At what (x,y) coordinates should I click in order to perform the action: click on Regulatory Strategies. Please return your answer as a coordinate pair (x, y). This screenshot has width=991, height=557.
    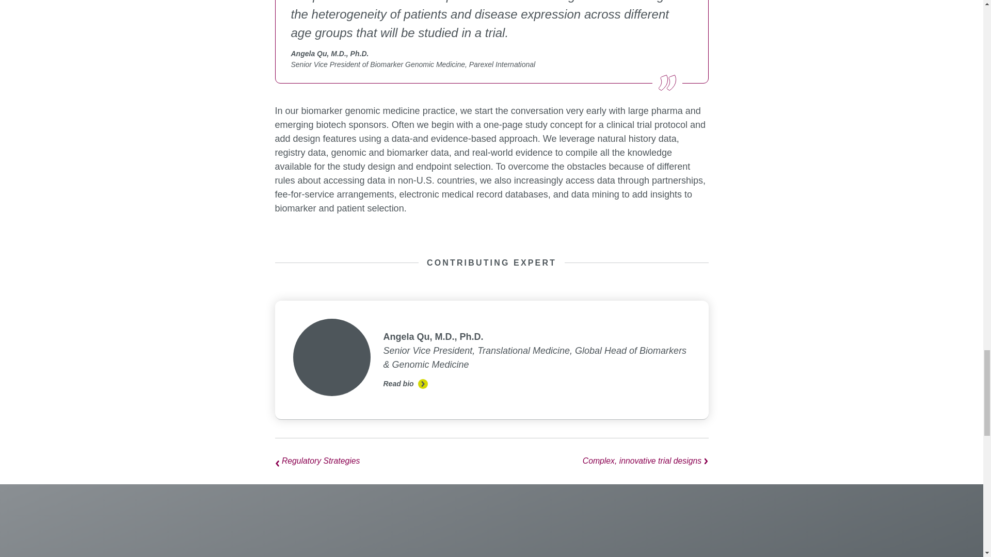
    Looking at the image, I should click on (377, 461).